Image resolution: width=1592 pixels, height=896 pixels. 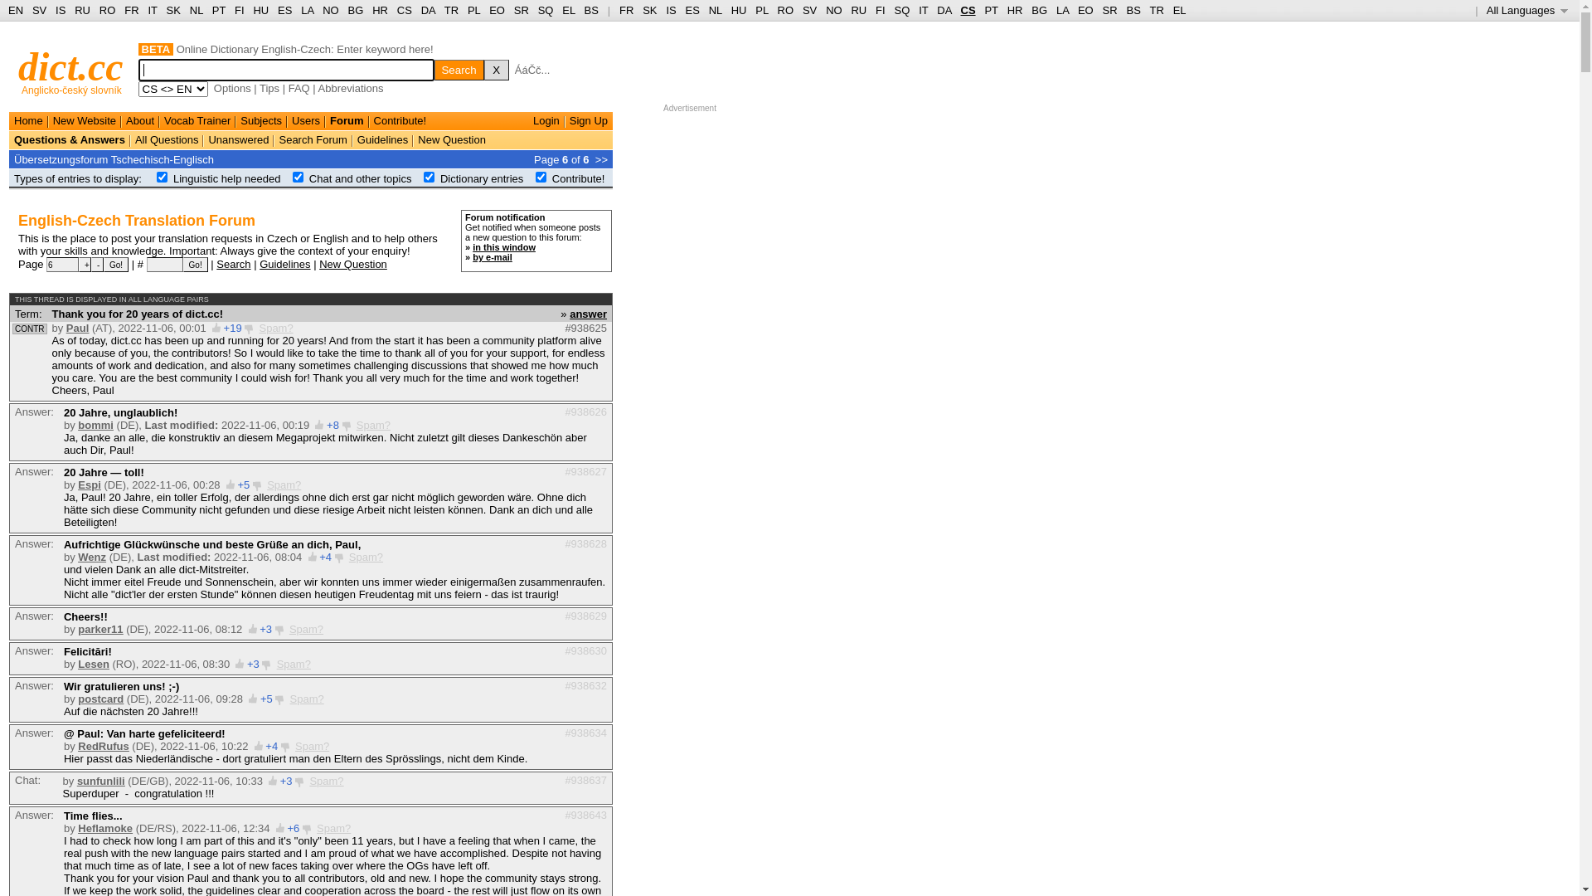 What do you see at coordinates (761, 10) in the screenshot?
I see `PL` at bounding box center [761, 10].